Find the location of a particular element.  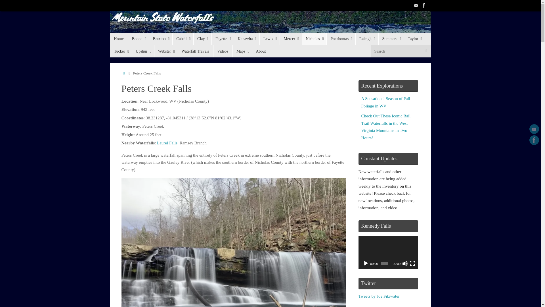

Joe Fitzwater Meteorologist is located at coordinates (534, 140).